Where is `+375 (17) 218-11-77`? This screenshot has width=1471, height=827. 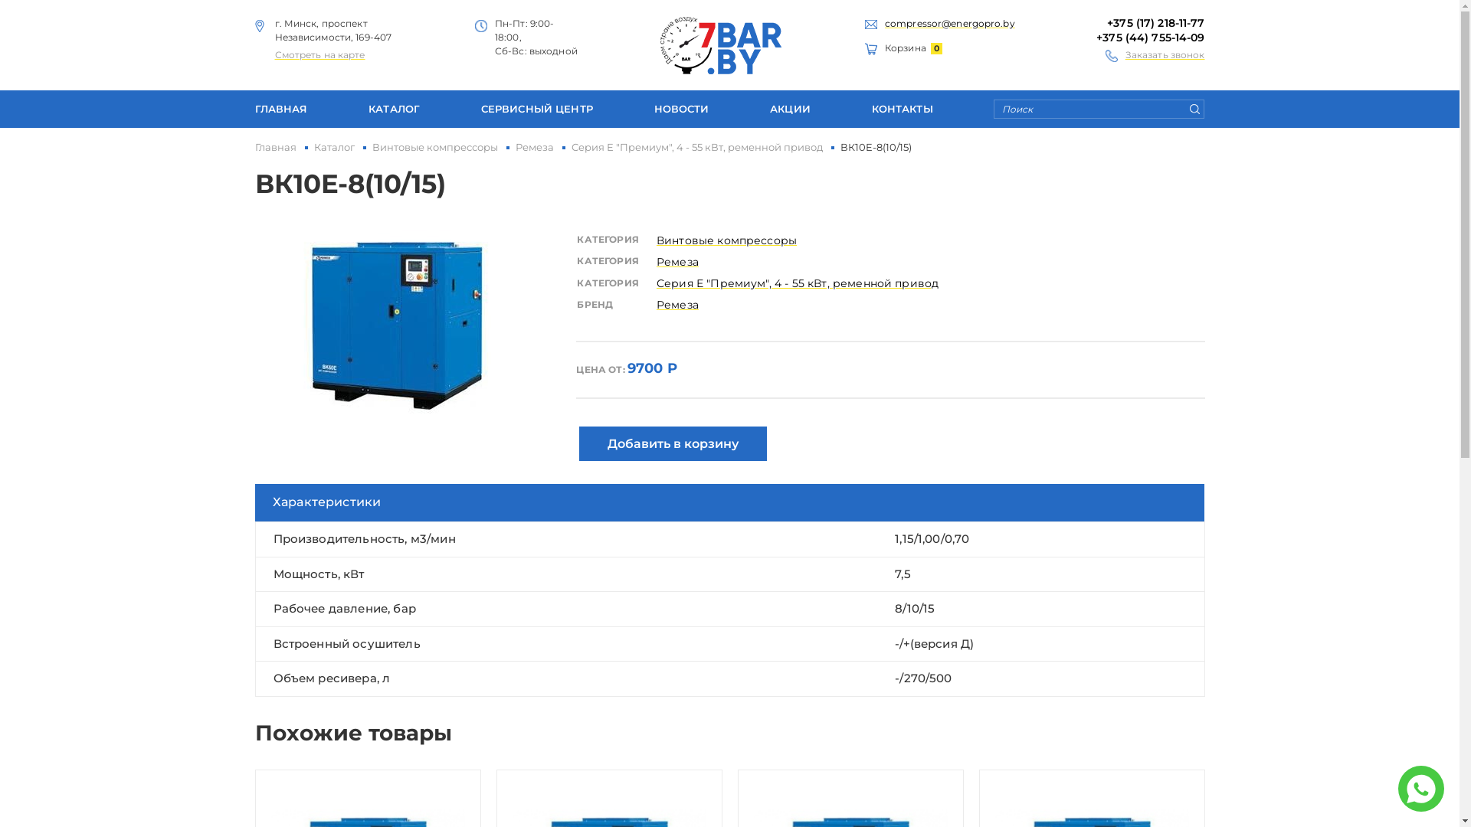
+375 (17) 218-11-77 is located at coordinates (1155, 23).